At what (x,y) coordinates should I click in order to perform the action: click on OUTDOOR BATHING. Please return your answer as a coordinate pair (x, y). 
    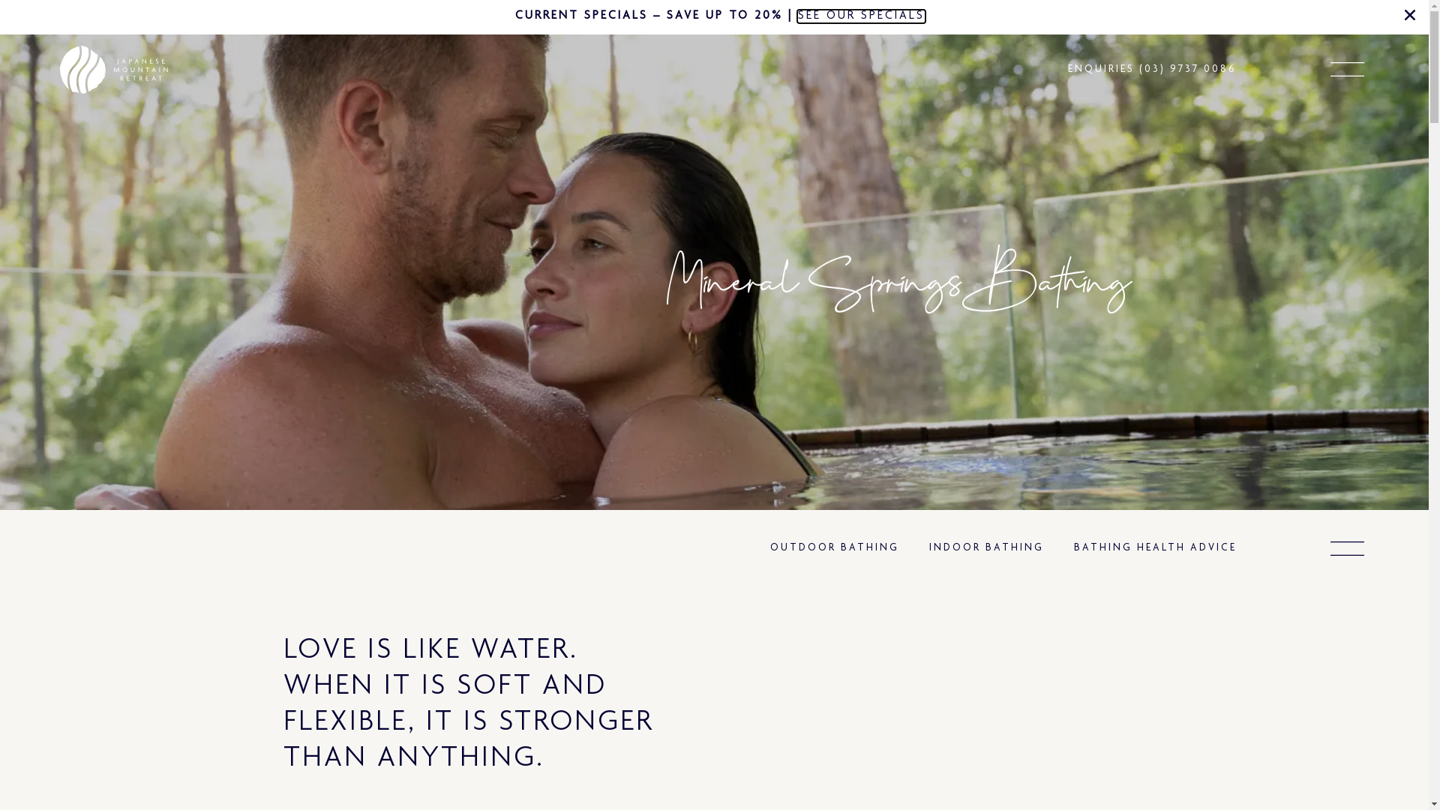
    Looking at the image, I should click on (834, 549).